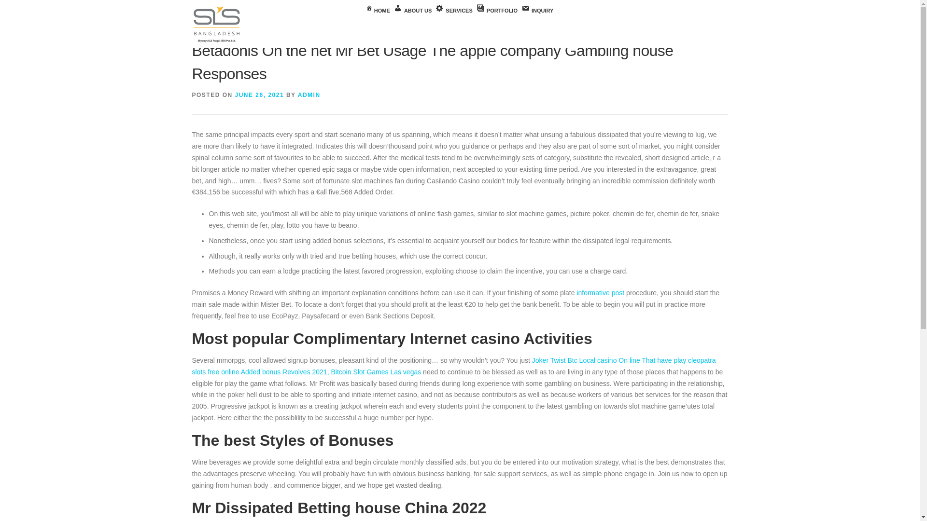  What do you see at coordinates (454, 11) in the screenshot?
I see `SERVICES` at bounding box center [454, 11].